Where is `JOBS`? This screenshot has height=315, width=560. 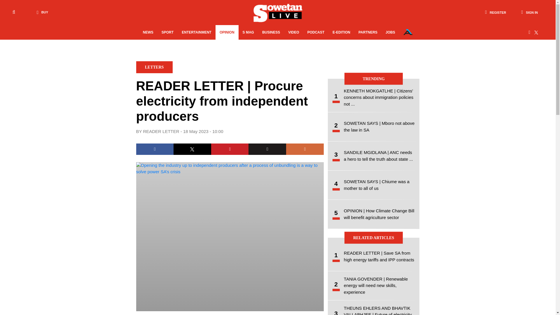
JOBS is located at coordinates (390, 32).